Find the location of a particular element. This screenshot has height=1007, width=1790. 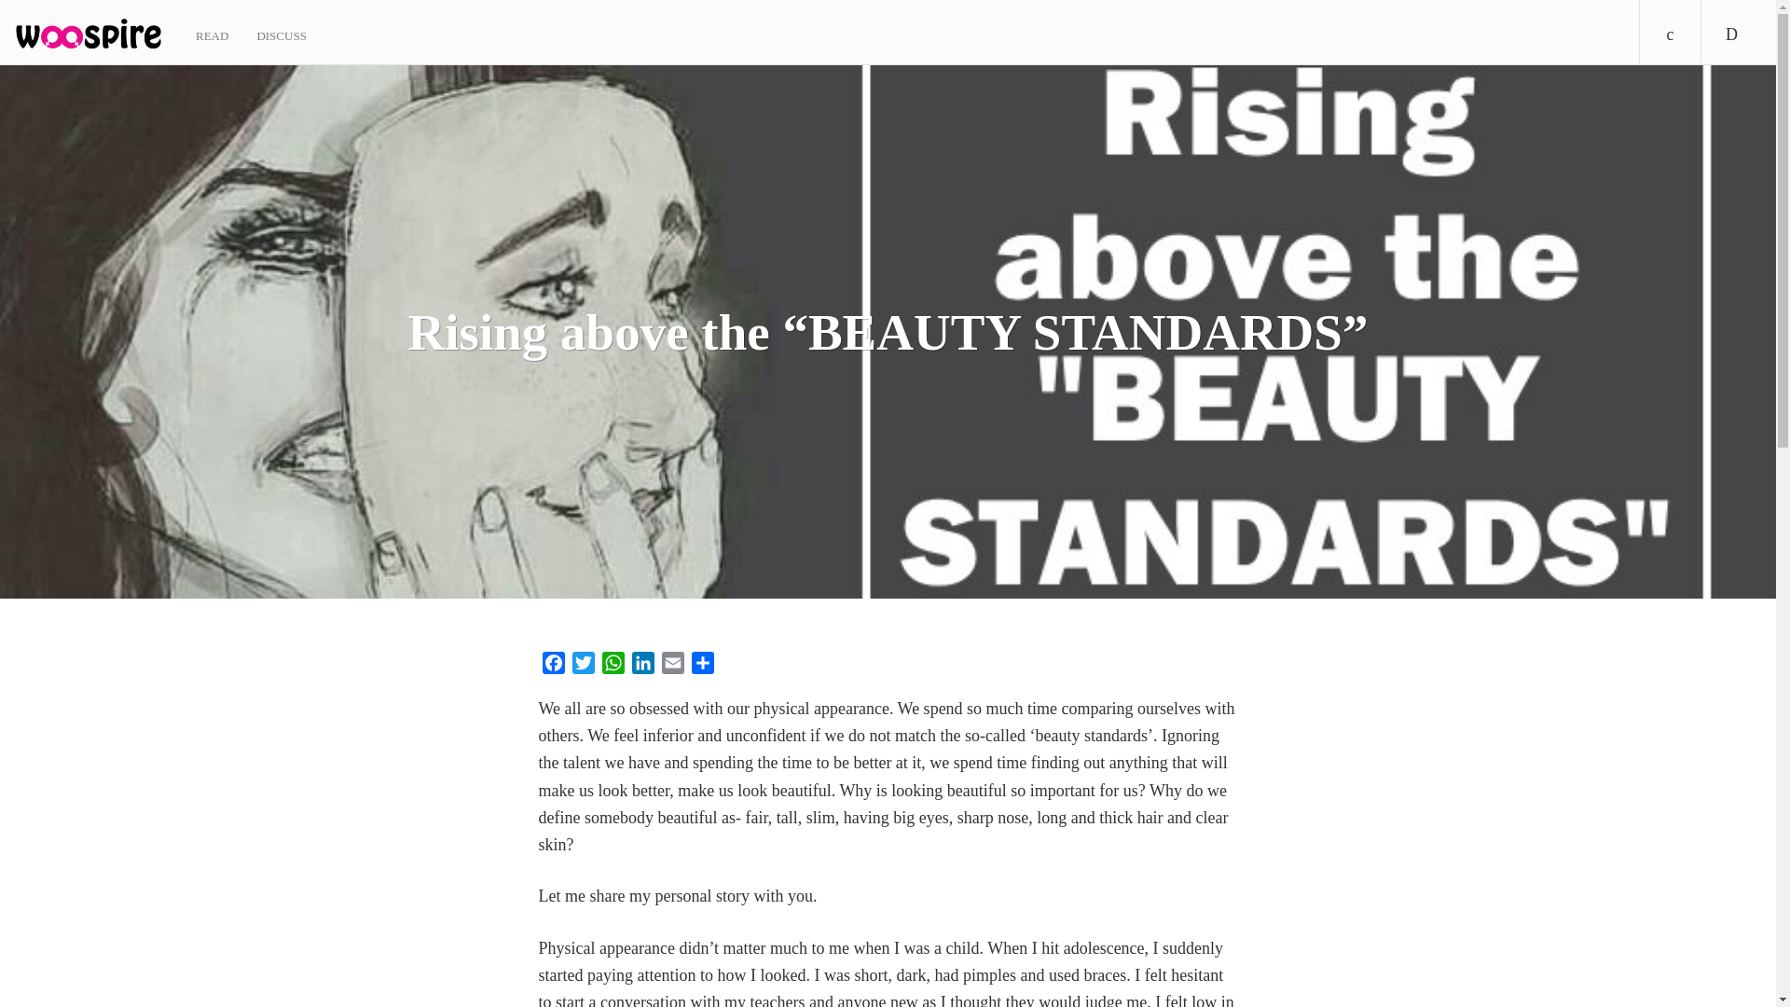

LinkedIn is located at coordinates (643, 666).